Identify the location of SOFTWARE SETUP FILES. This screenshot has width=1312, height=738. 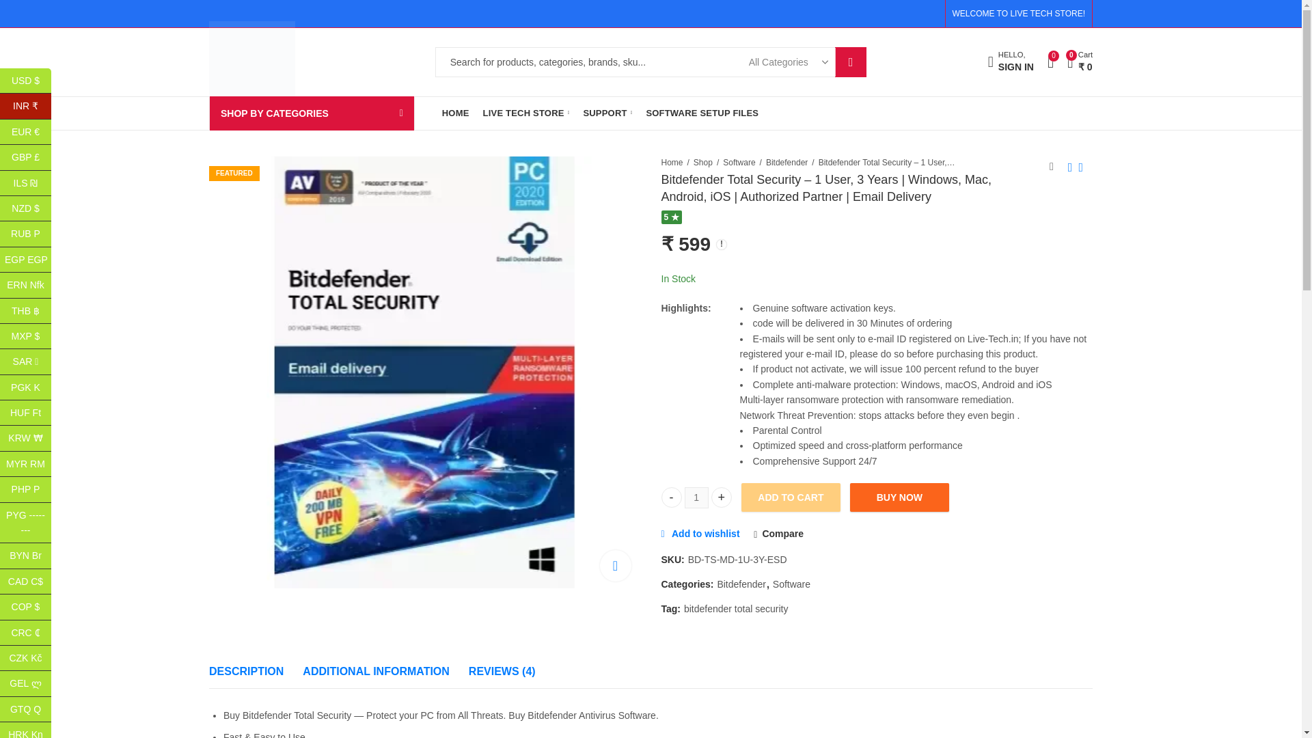
(702, 113).